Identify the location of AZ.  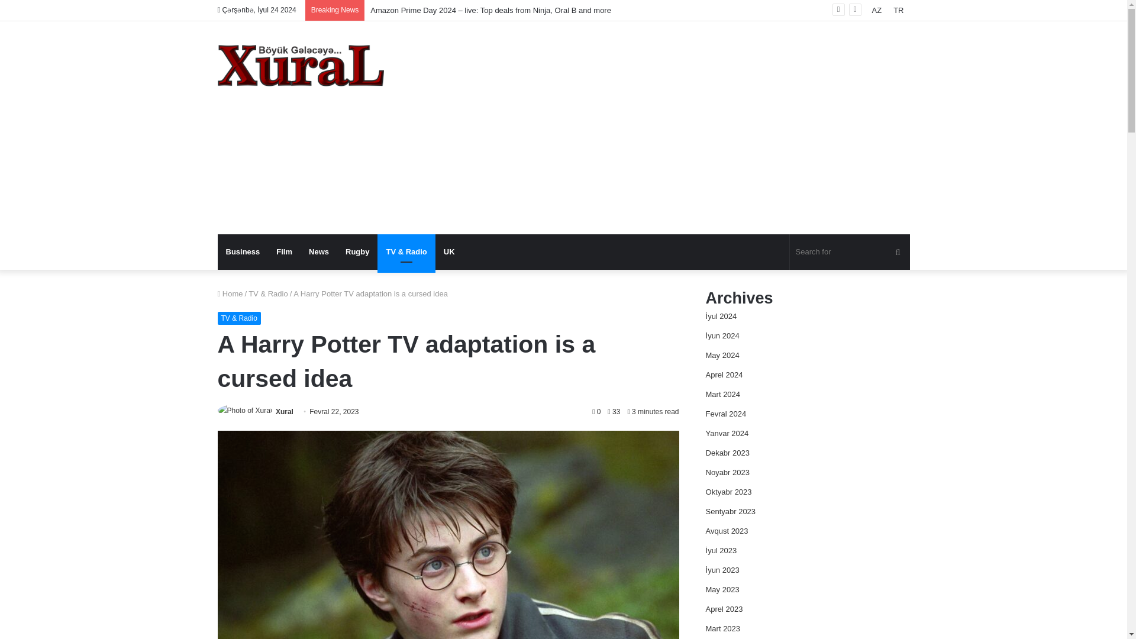
(877, 10).